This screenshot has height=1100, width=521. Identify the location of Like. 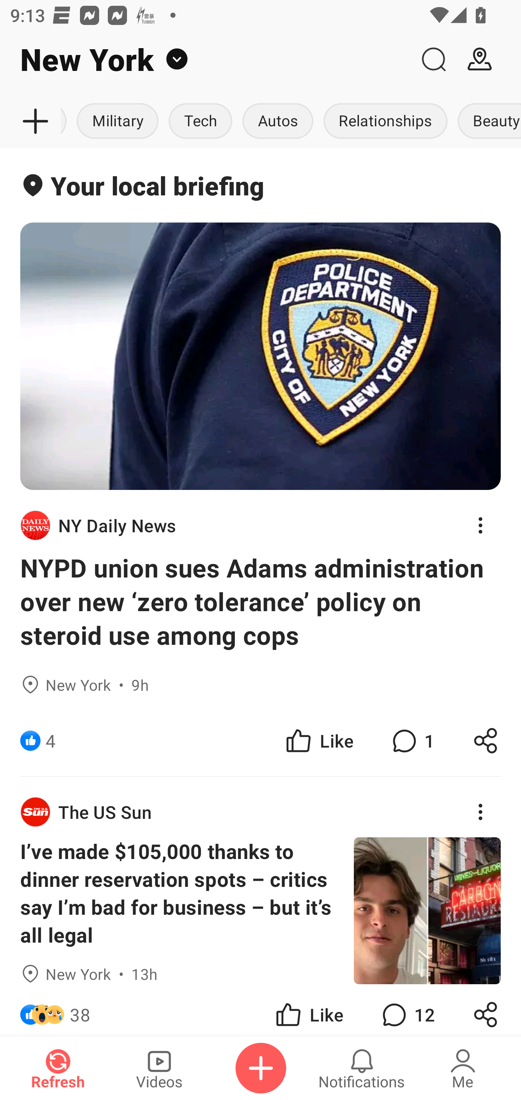
(318, 741).